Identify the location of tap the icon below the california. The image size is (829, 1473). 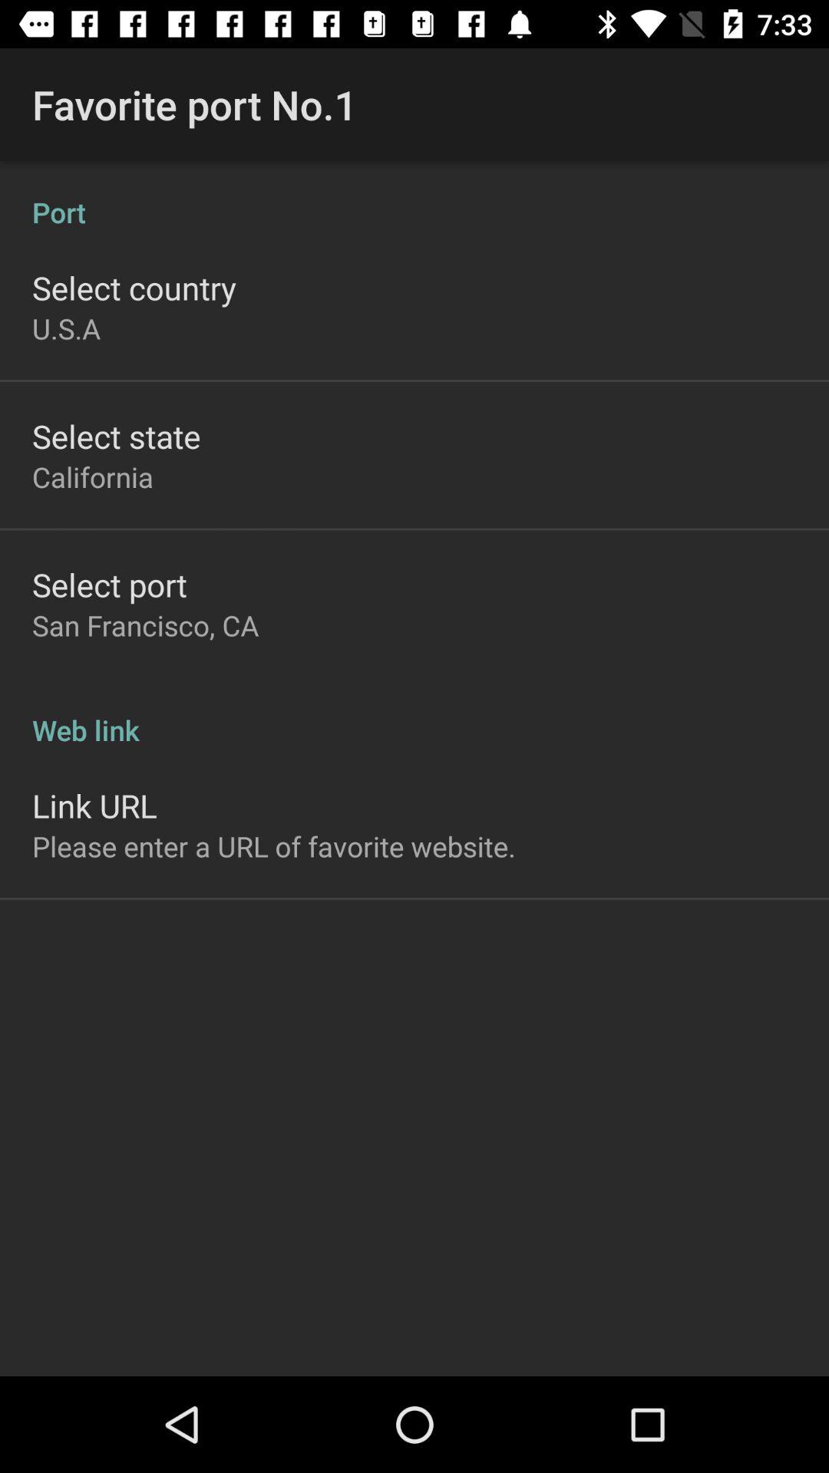
(109, 585).